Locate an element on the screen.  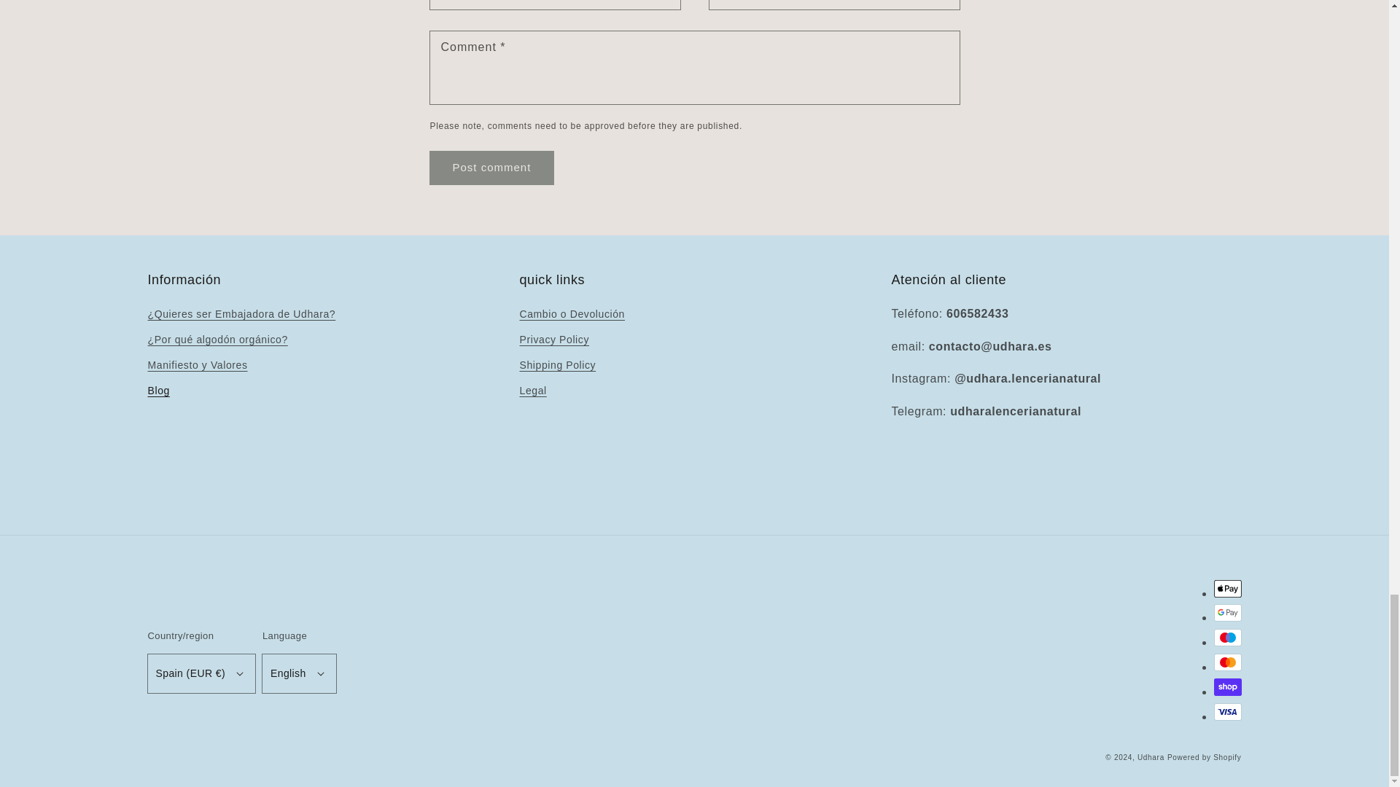
Shop Pay is located at coordinates (1226, 686).